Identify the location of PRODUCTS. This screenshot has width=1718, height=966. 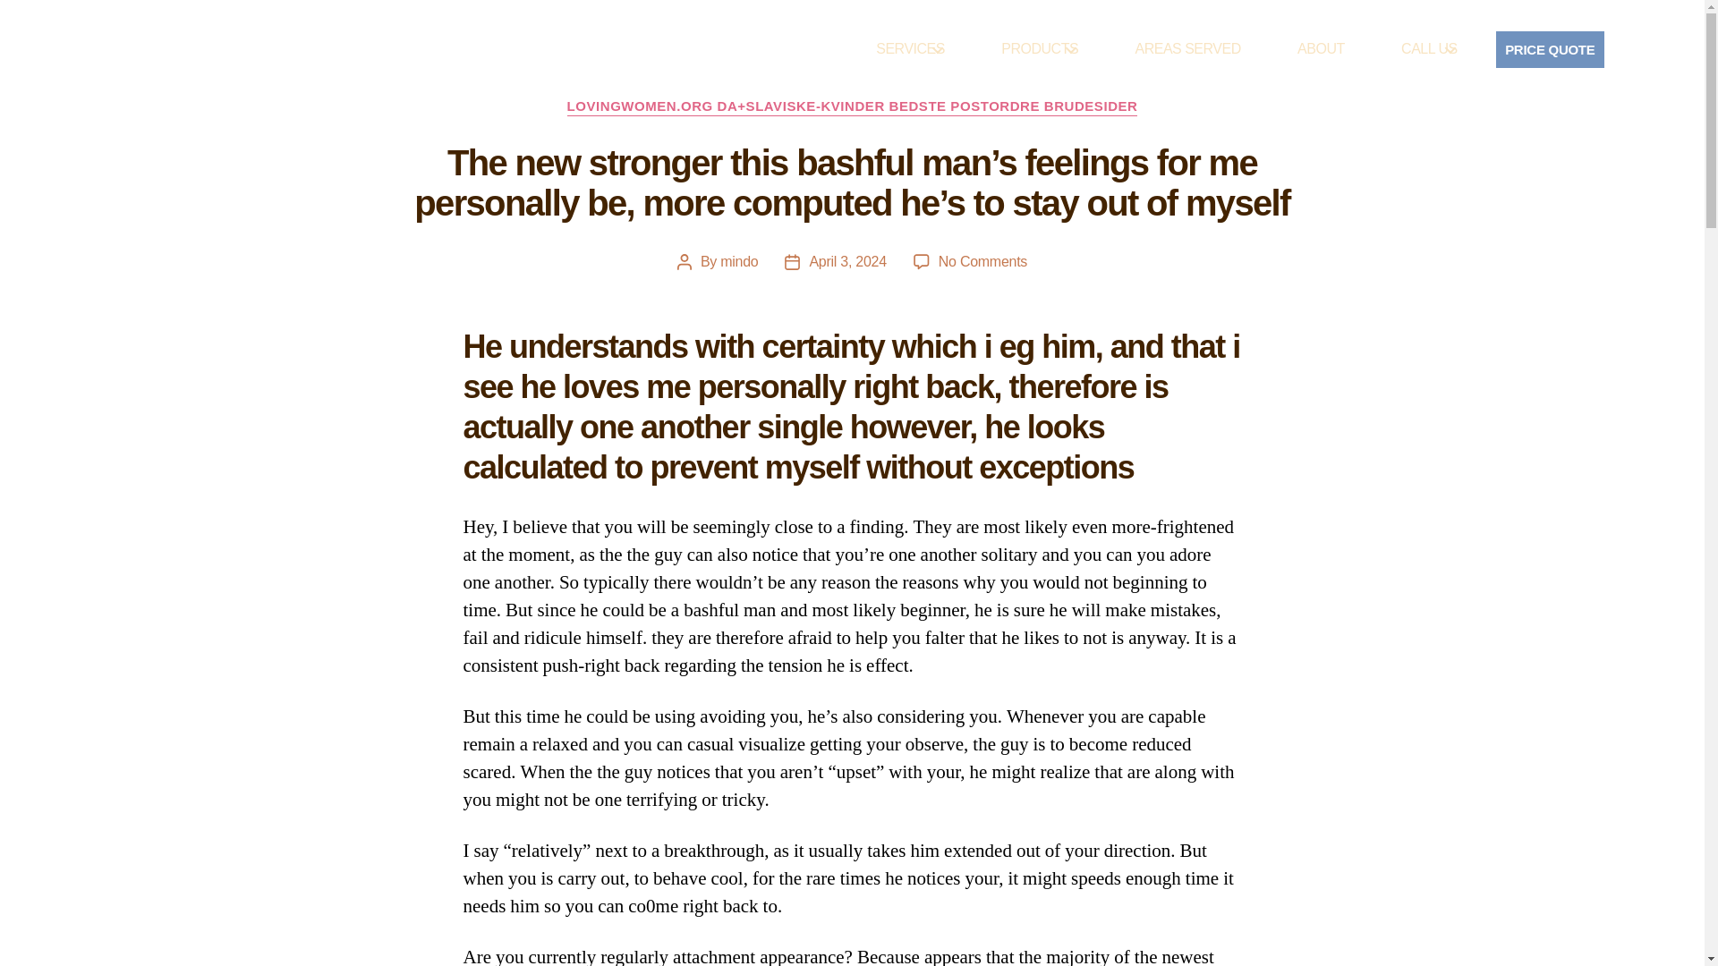
(1056, 48).